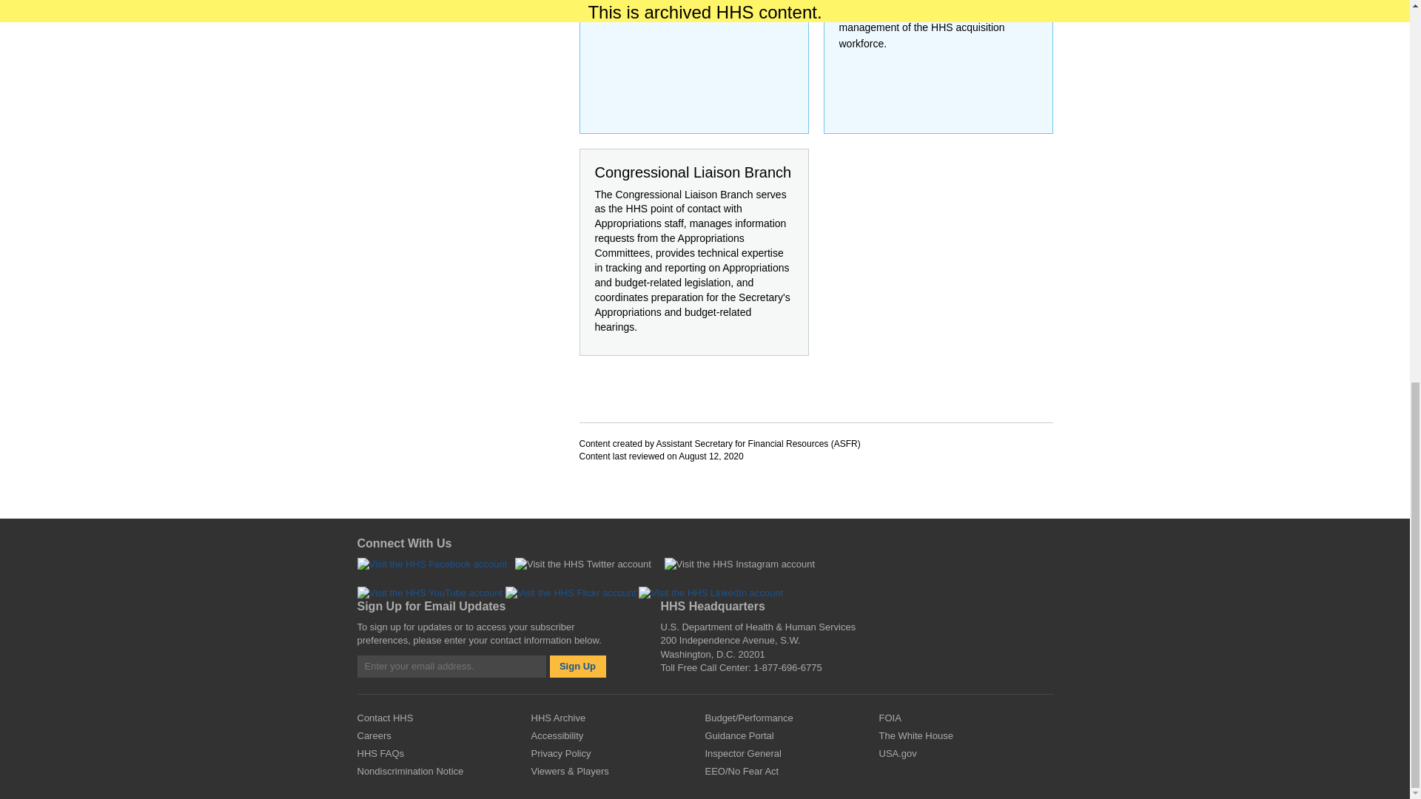  I want to click on Visit the HHS Instagram account, so click(740, 564).